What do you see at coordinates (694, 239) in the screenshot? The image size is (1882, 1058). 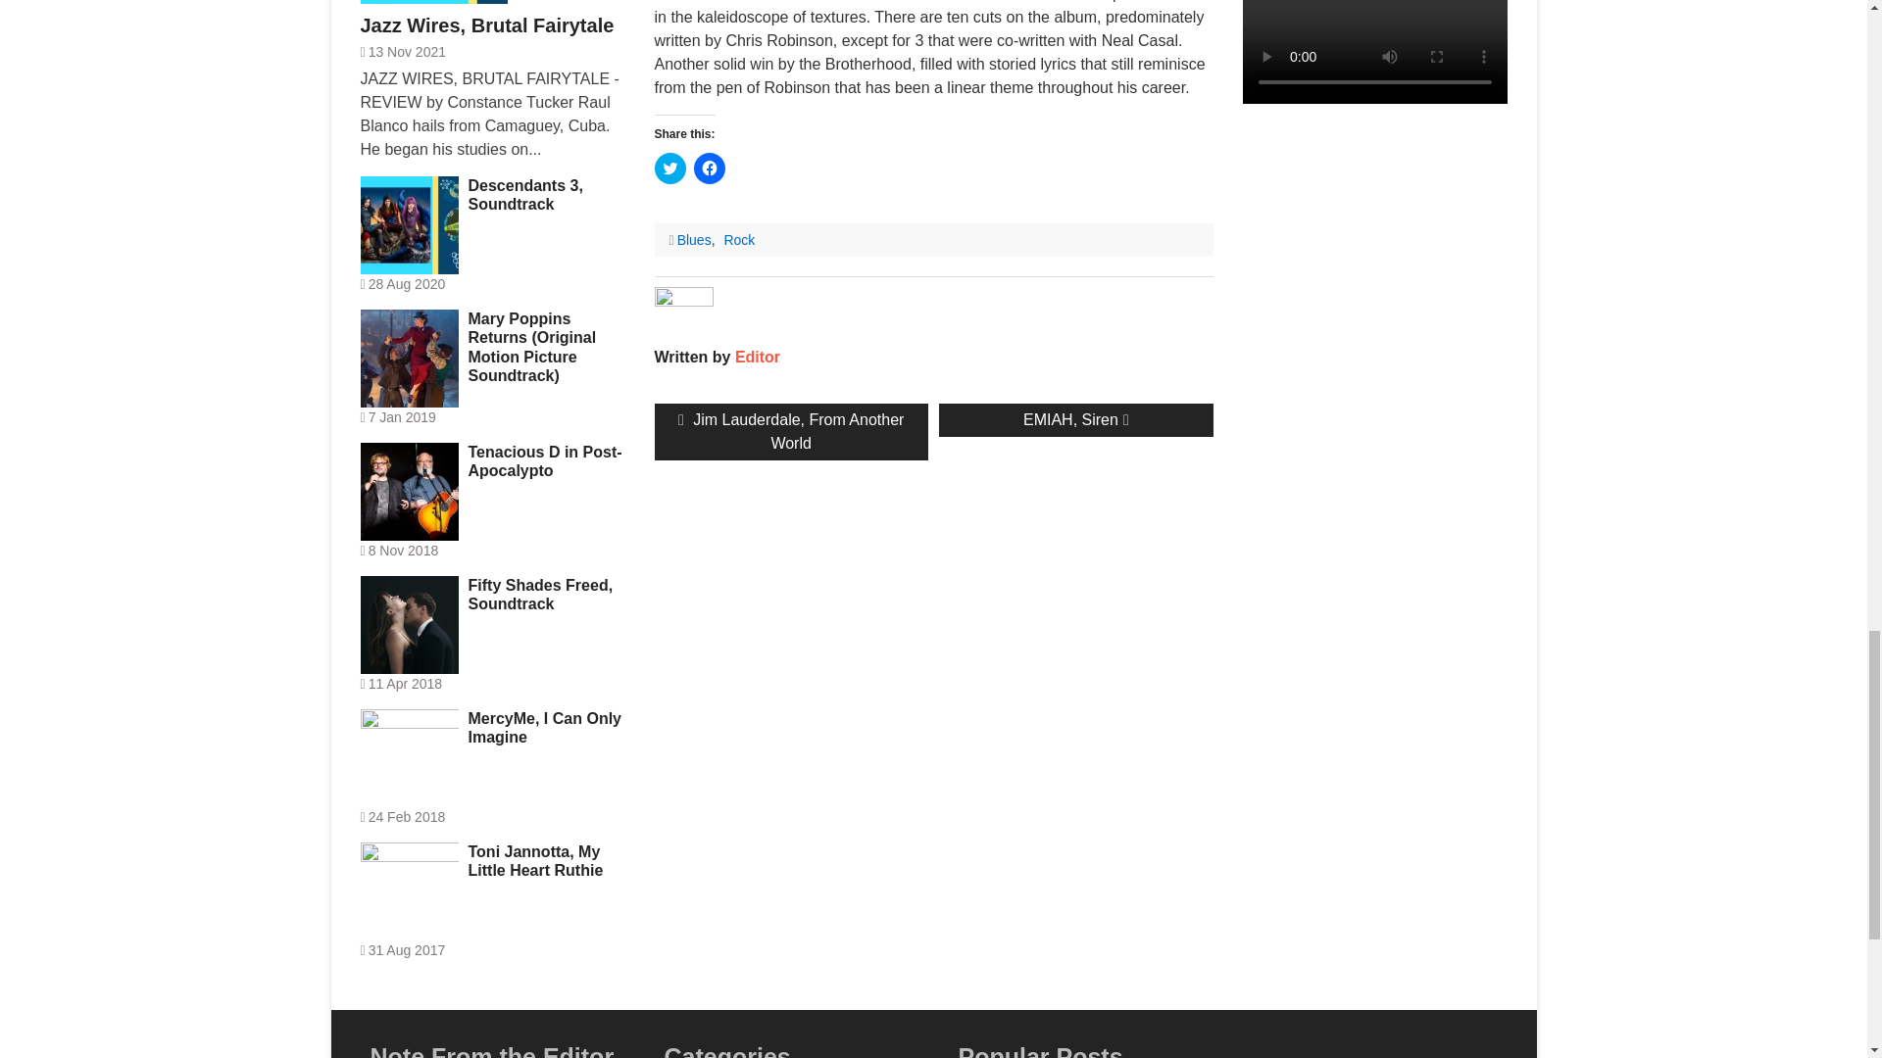 I see `Click to share on Facebook` at bounding box center [694, 239].